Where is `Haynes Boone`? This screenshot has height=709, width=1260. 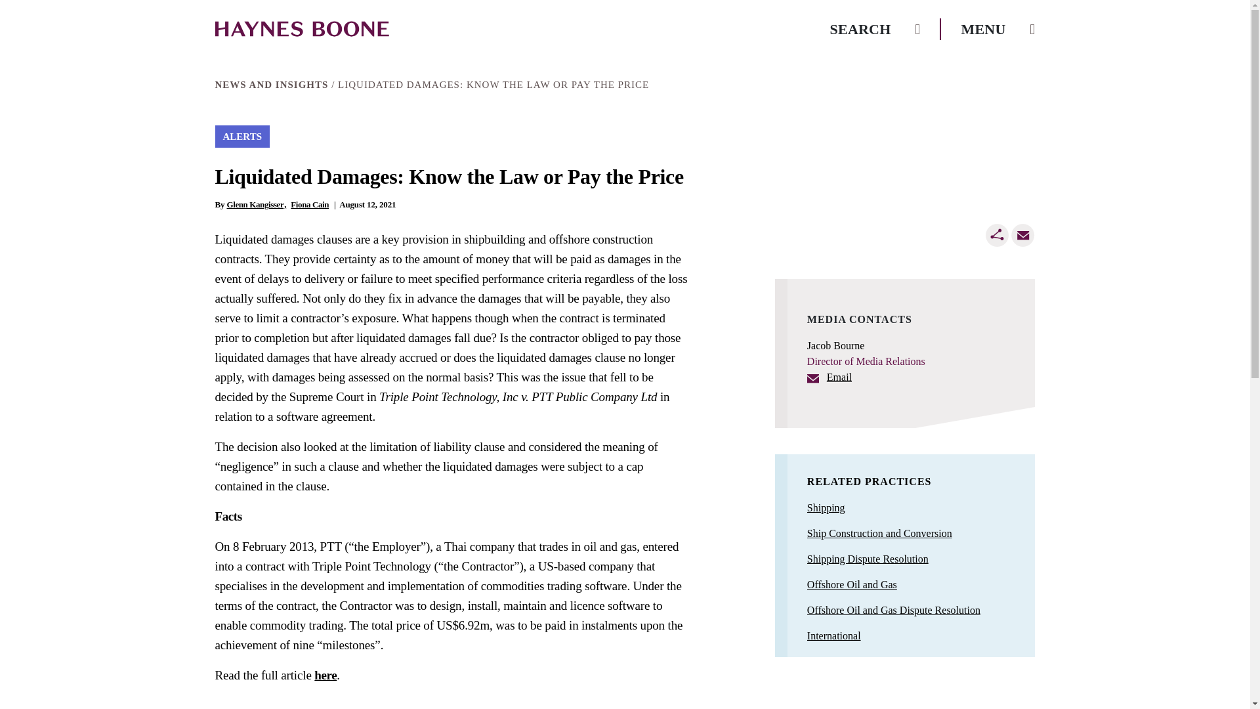 Haynes Boone is located at coordinates (302, 29).